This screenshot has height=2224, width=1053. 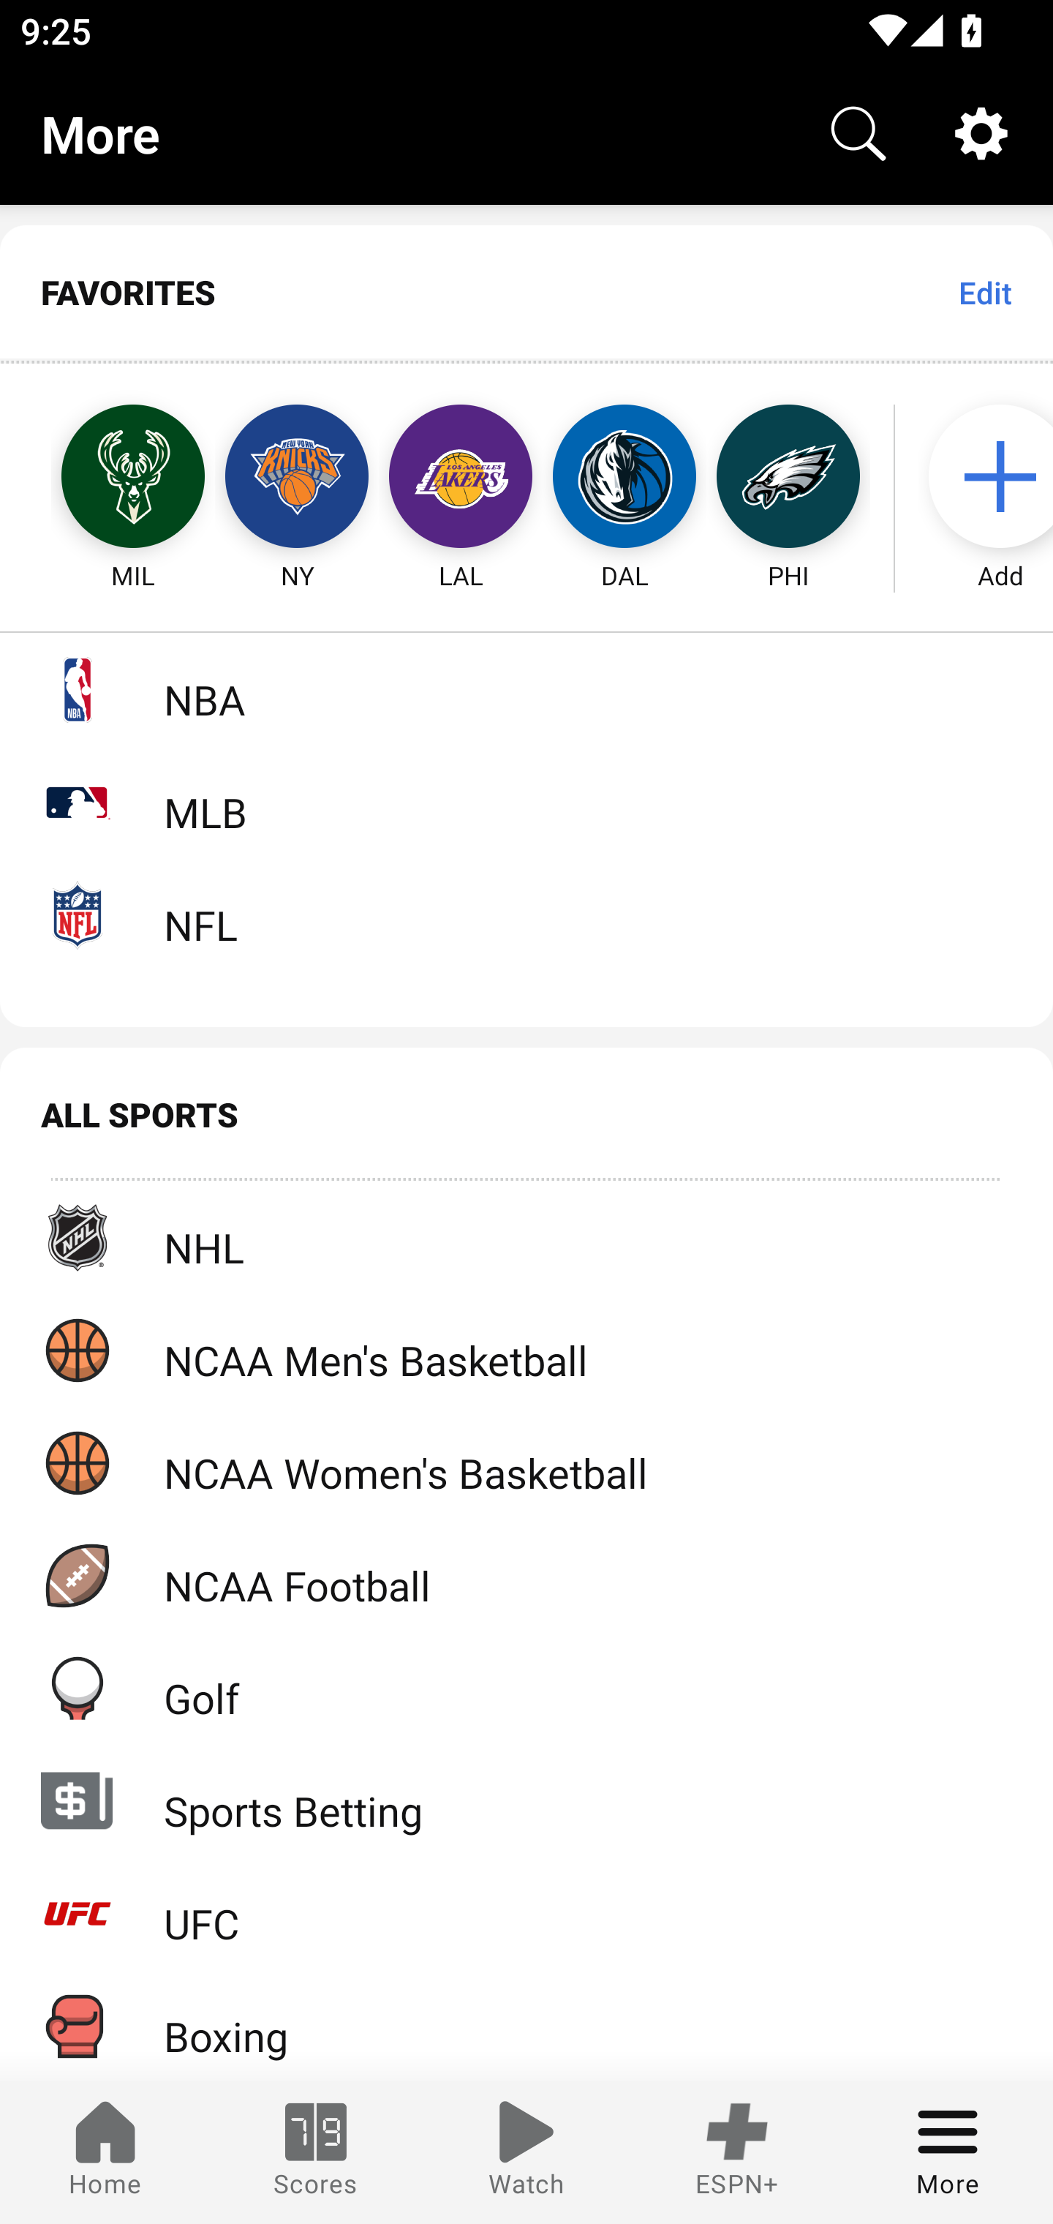 I want to click on Edit, so click(x=984, y=293).